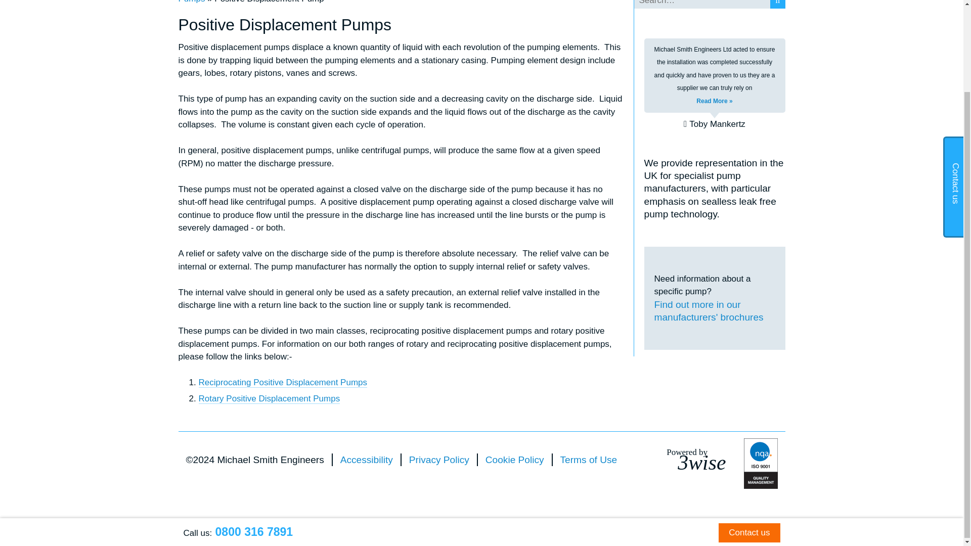 Image resolution: width=971 pixels, height=546 pixels. Describe the element at coordinates (439, 460) in the screenshot. I see `Rotary Positive Displacement Pumps` at that location.